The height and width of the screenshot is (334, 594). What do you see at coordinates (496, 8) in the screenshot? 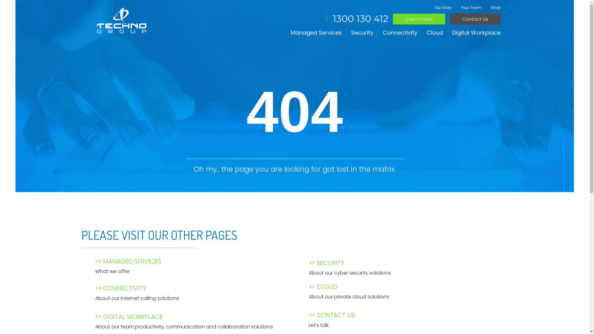
I see `Shop` at bounding box center [496, 8].